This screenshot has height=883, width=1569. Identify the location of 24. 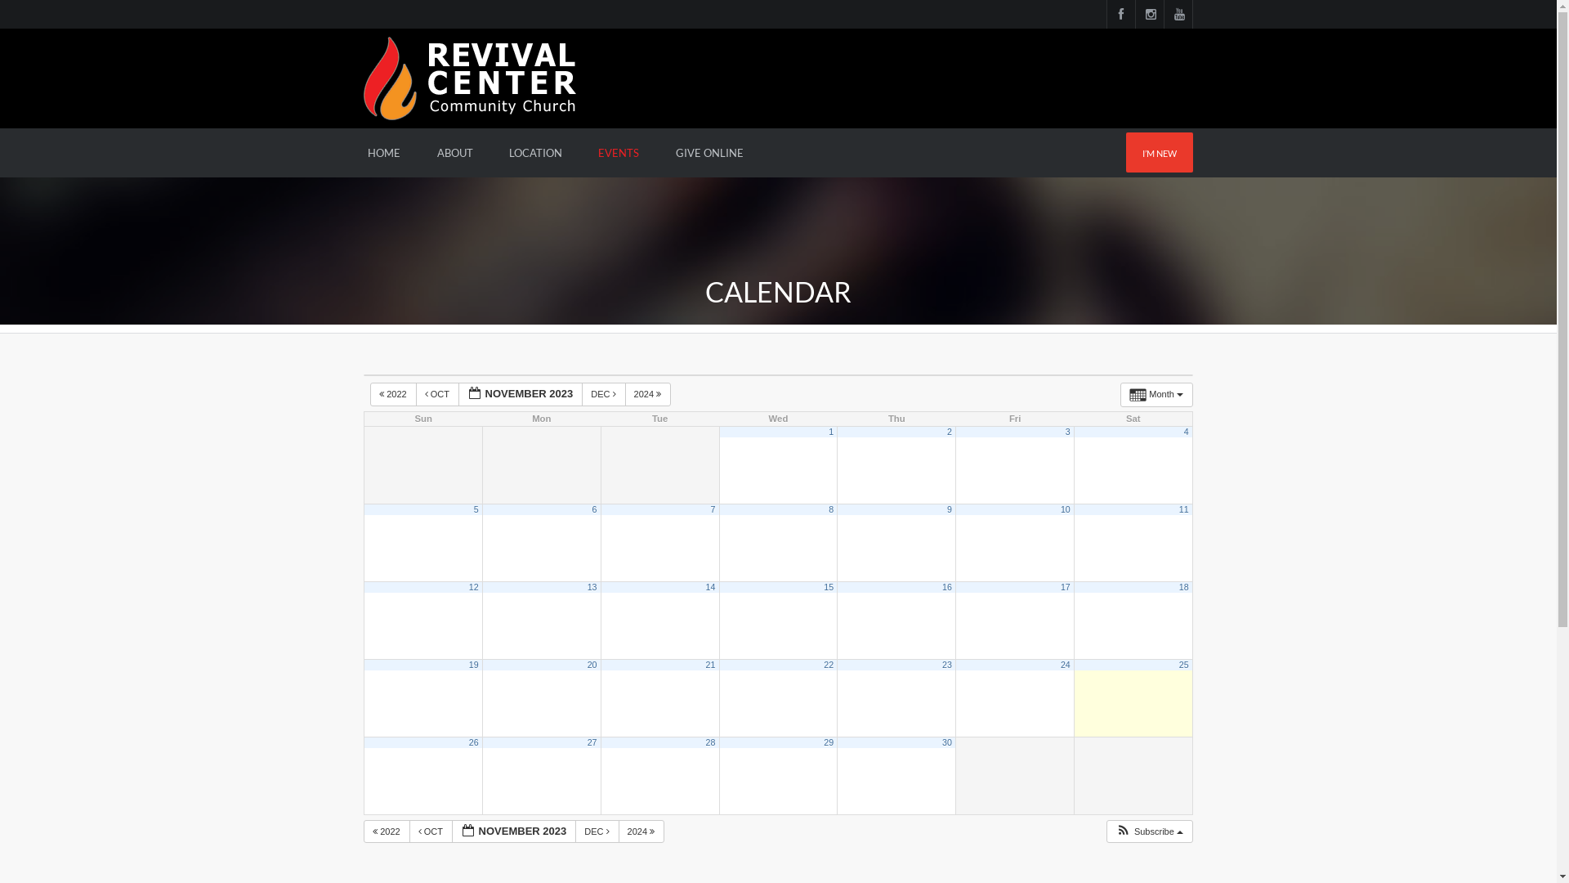
(1066, 665).